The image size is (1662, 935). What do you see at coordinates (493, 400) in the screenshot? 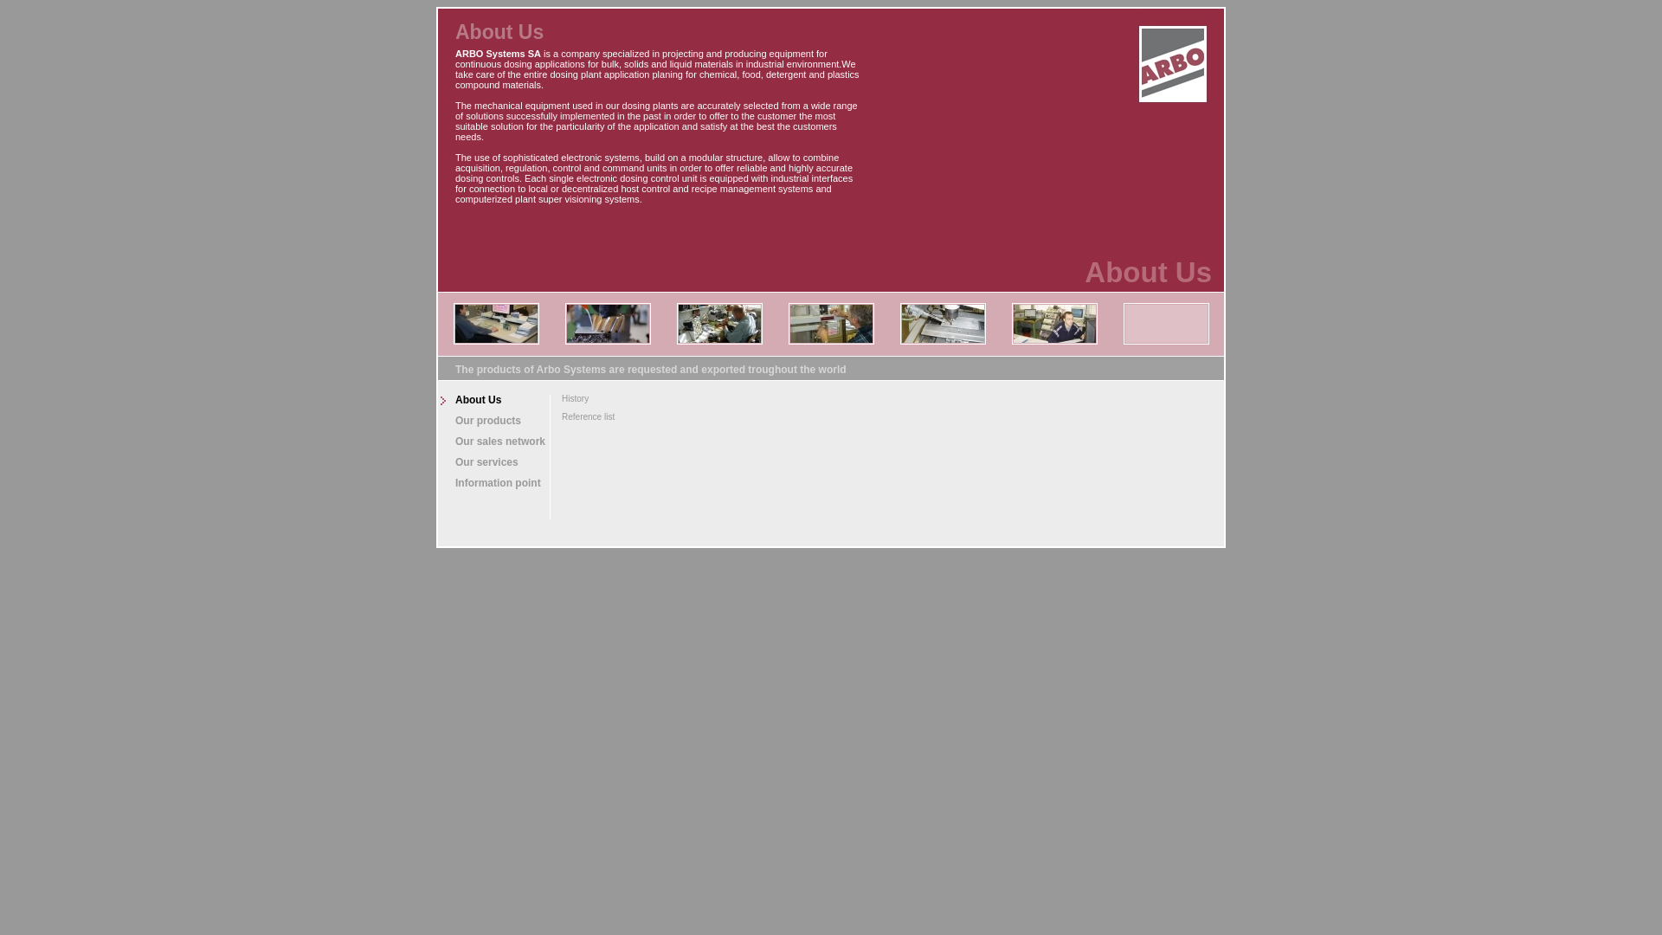
I see `About Us` at bounding box center [493, 400].